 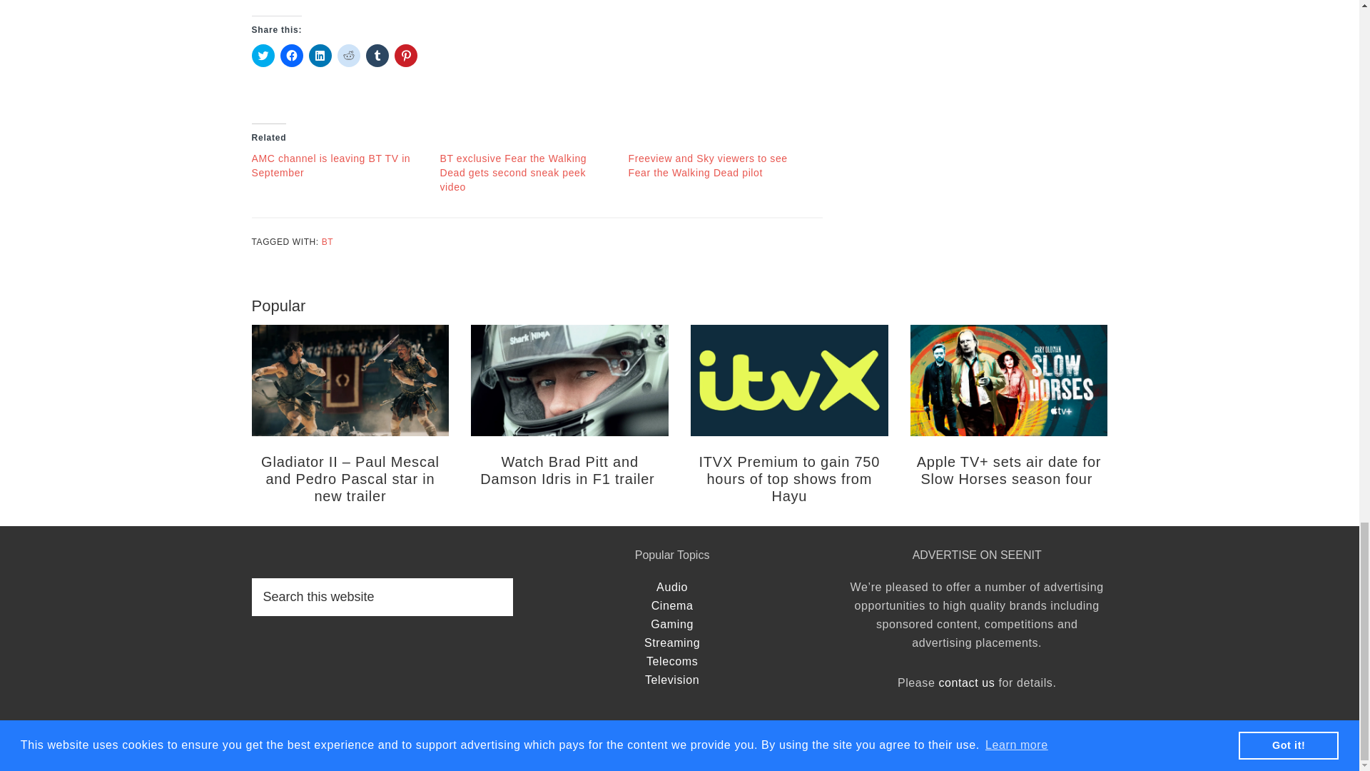 I want to click on Click to share on Pinterest, so click(x=405, y=55).